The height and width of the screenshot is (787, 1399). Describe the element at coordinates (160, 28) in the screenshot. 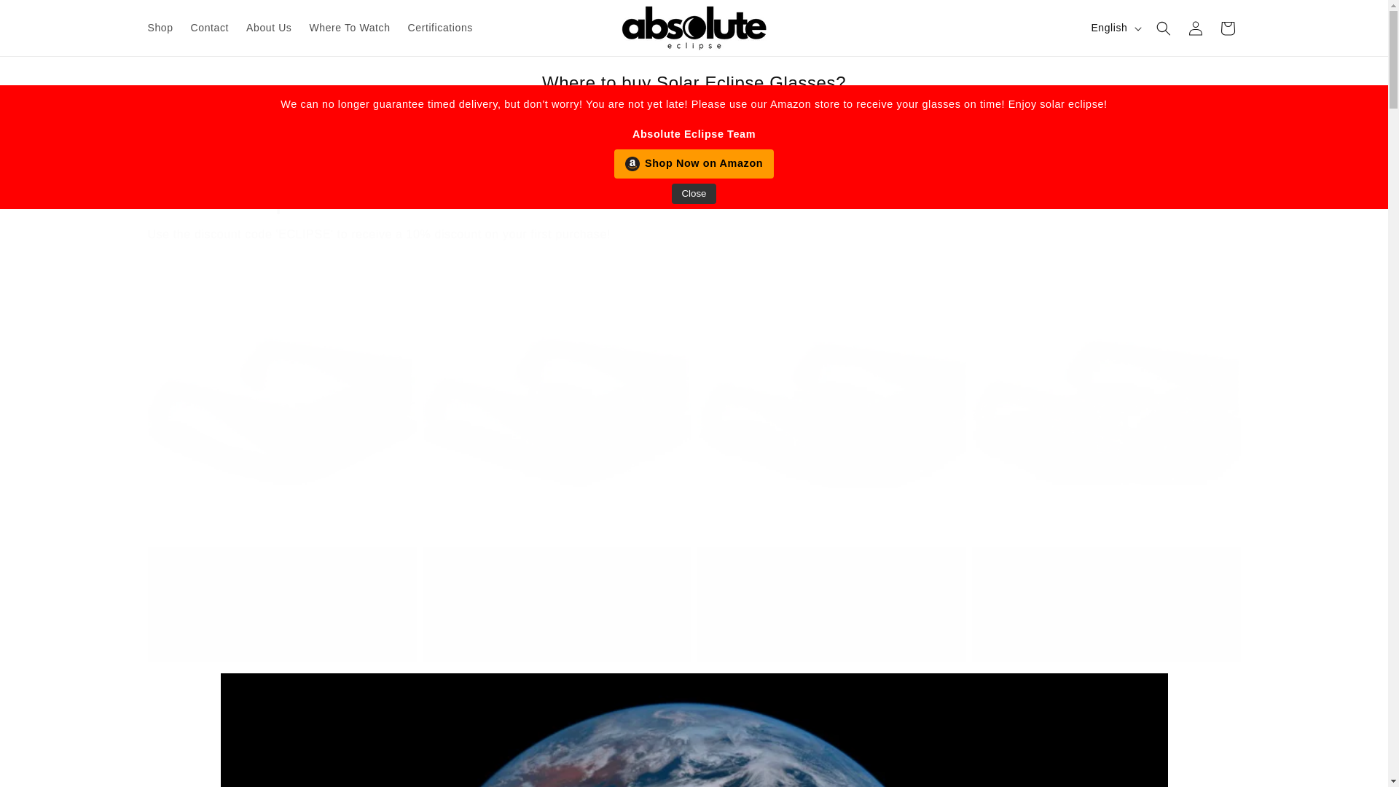

I see `Shop` at that location.